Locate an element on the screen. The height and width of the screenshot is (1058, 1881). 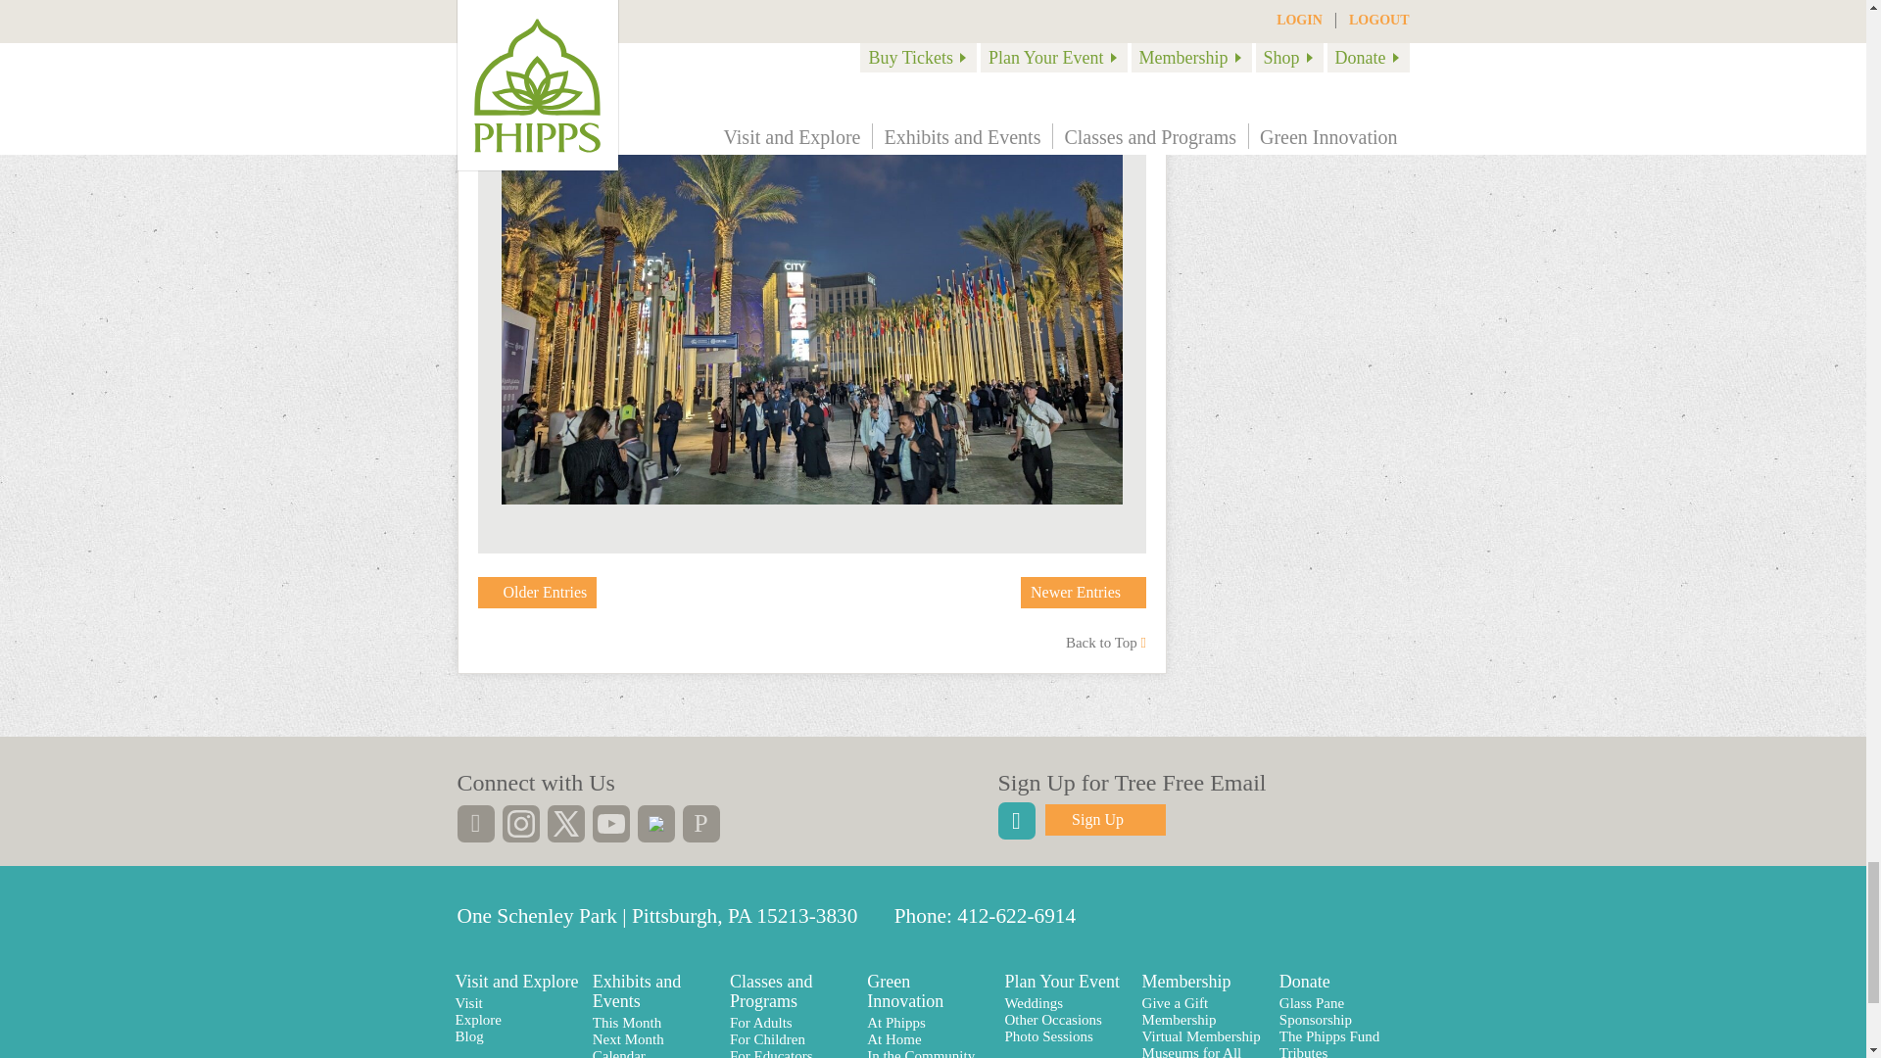
facebook is located at coordinates (474, 823).